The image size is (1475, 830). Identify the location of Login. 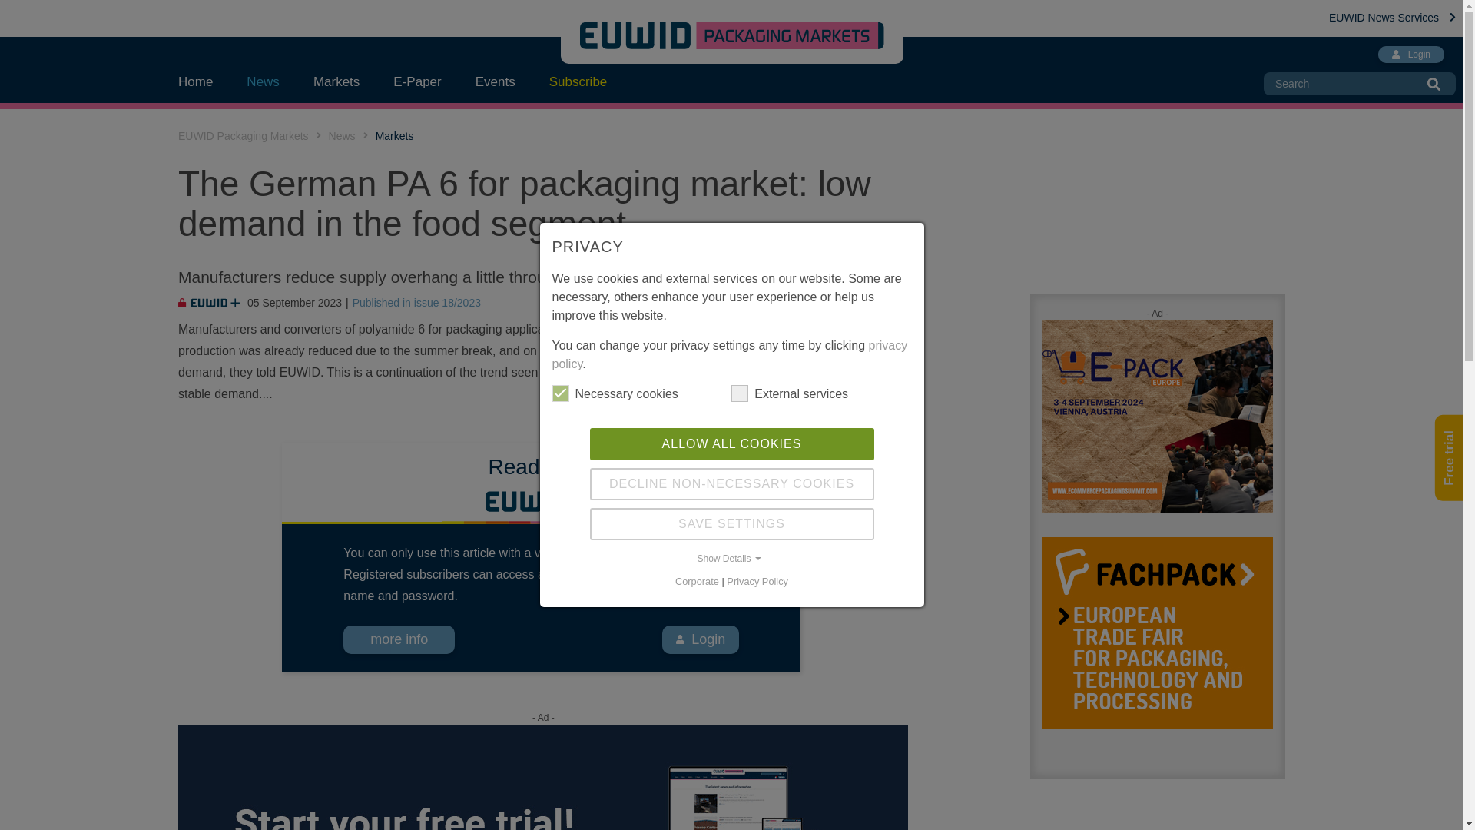
(701, 639).